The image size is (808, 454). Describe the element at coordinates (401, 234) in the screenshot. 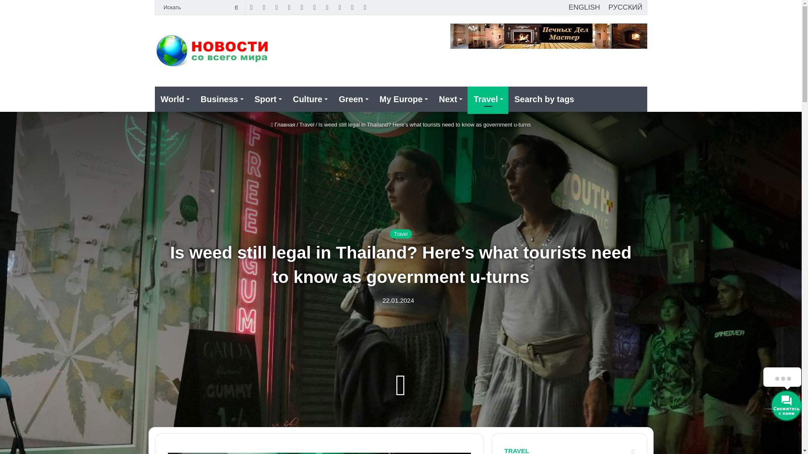

I see `Travel` at that location.